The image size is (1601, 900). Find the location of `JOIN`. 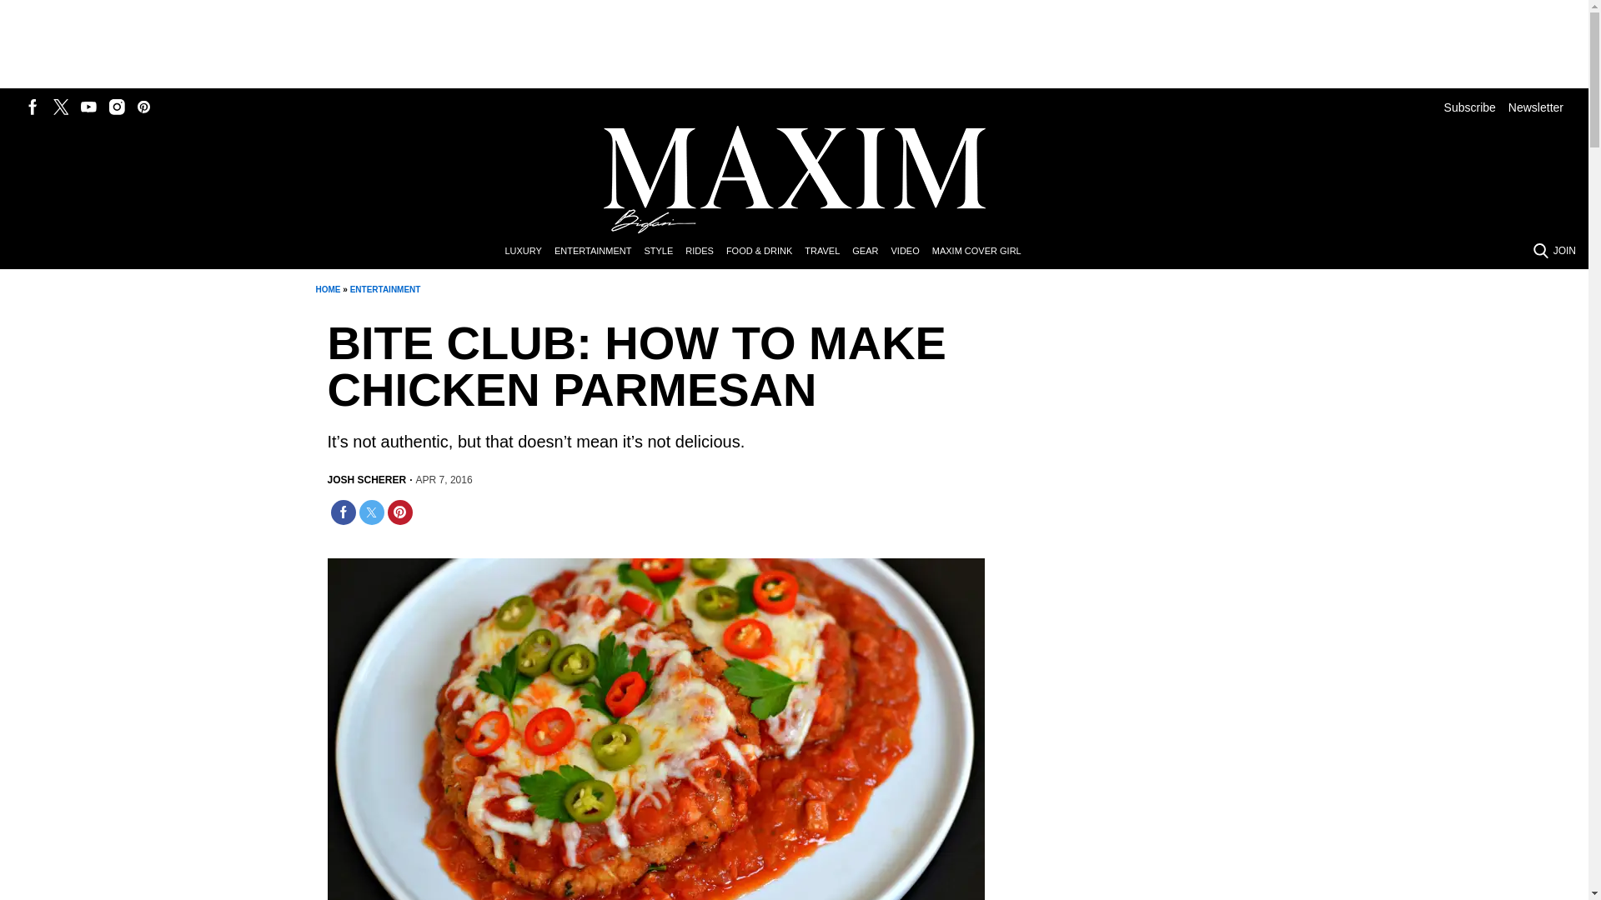

JOIN is located at coordinates (1564, 250).